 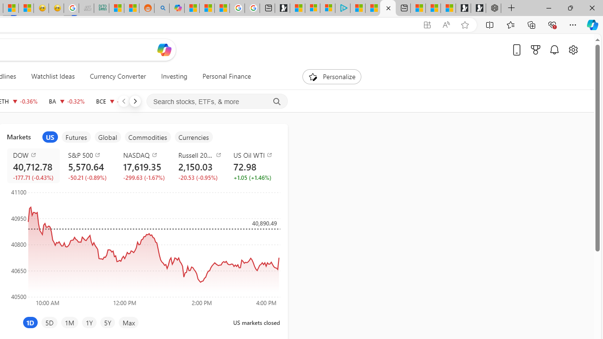 I want to click on item5, so click(x=193, y=137).